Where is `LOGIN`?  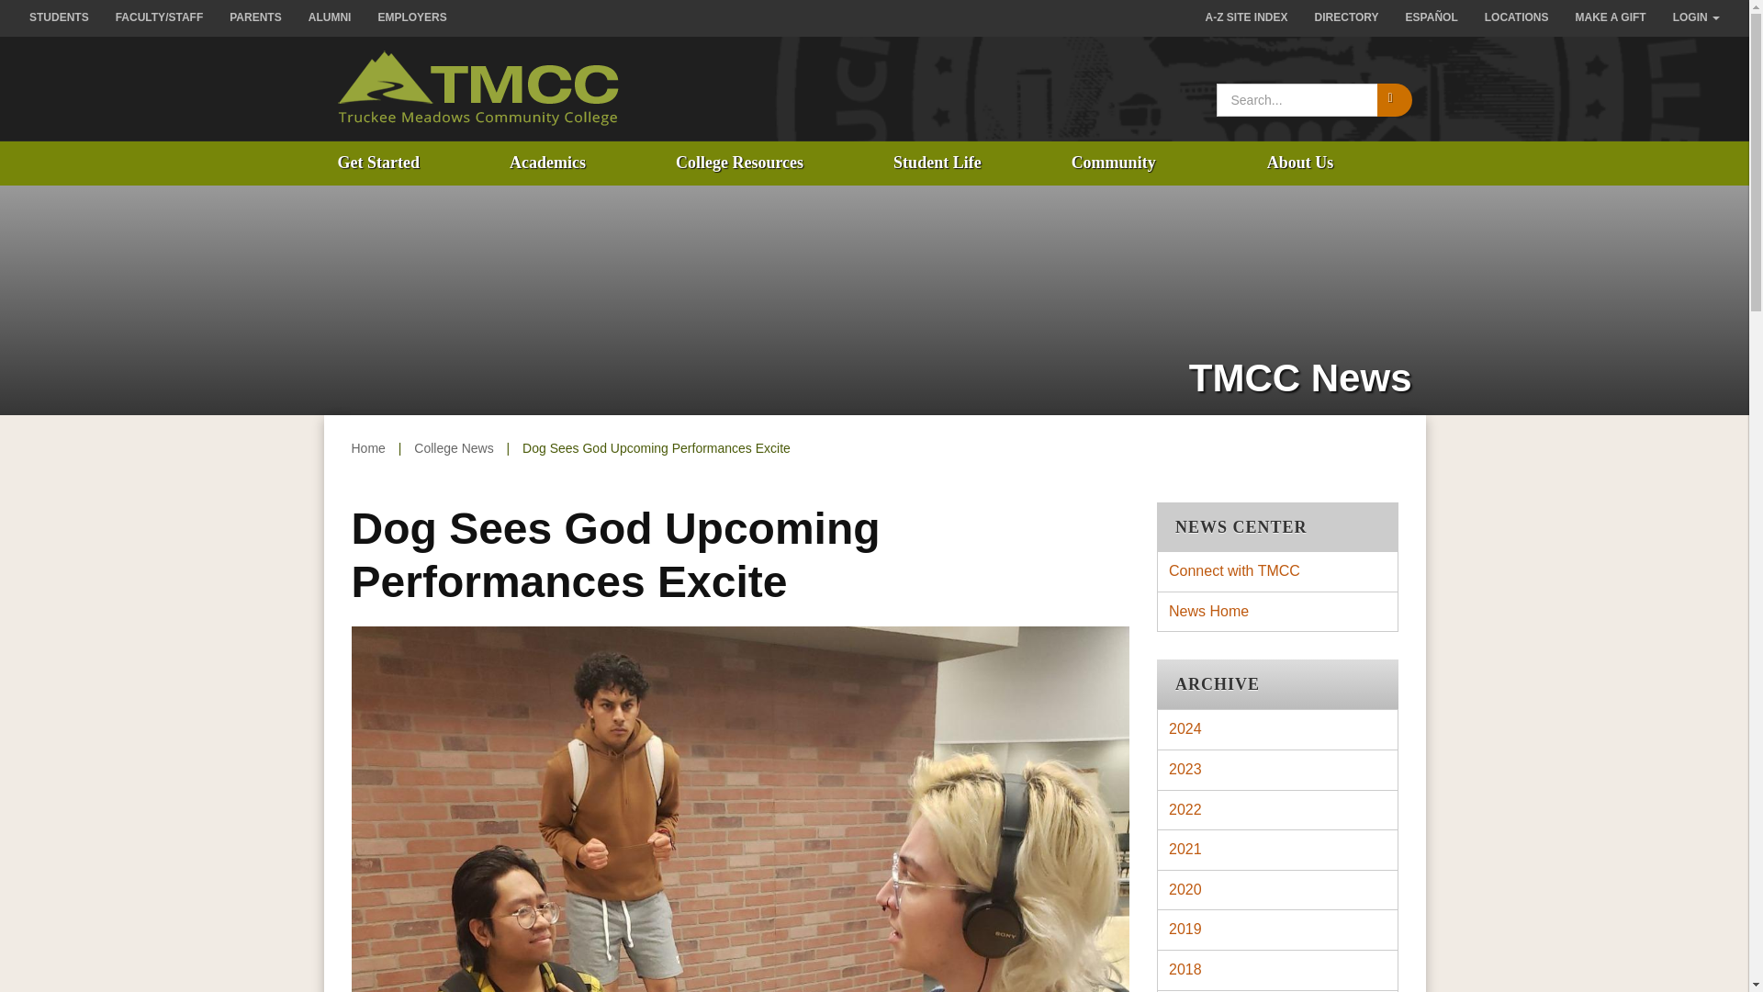 LOGIN is located at coordinates (1697, 18).